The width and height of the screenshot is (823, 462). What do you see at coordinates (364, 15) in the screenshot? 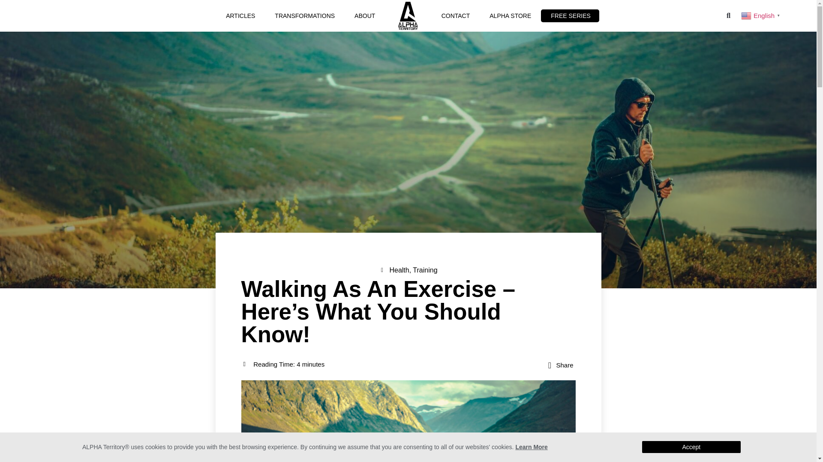
I see `ABOUT` at bounding box center [364, 15].